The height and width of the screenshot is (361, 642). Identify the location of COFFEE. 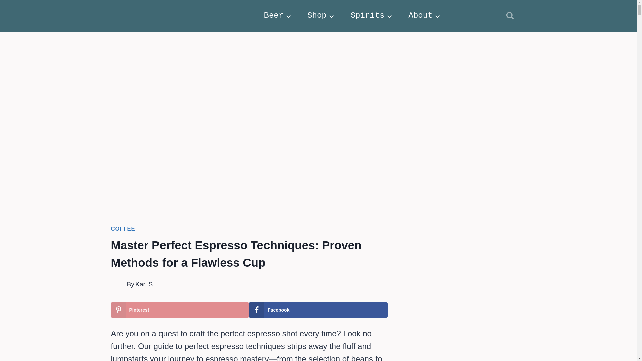
(123, 229).